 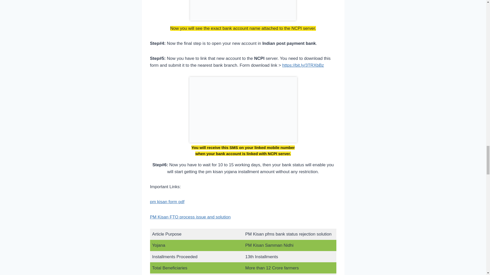 I want to click on PM Kisan FTO process issue and solution, so click(x=190, y=217).